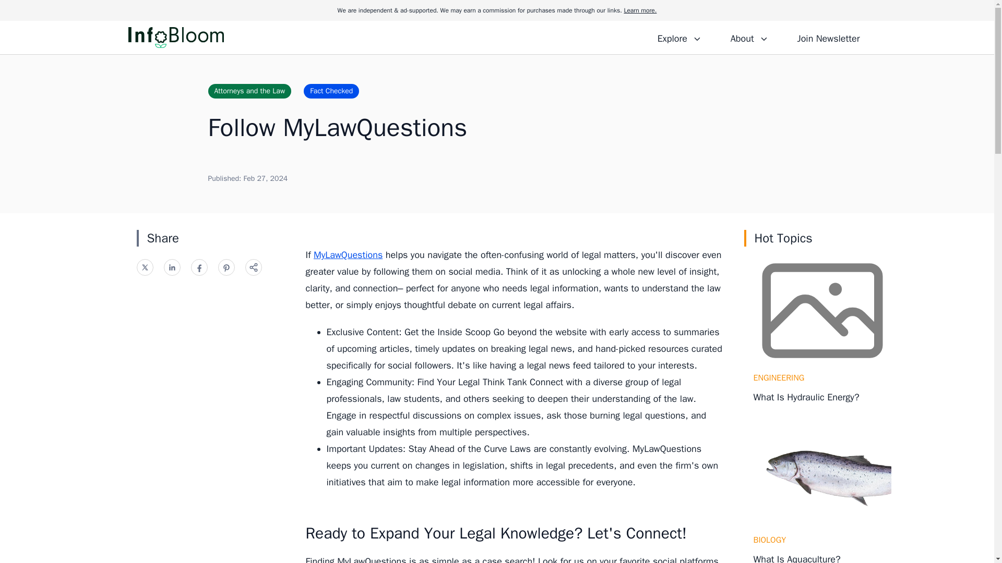  What do you see at coordinates (249, 91) in the screenshot?
I see `Attorneys and the Law` at bounding box center [249, 91].